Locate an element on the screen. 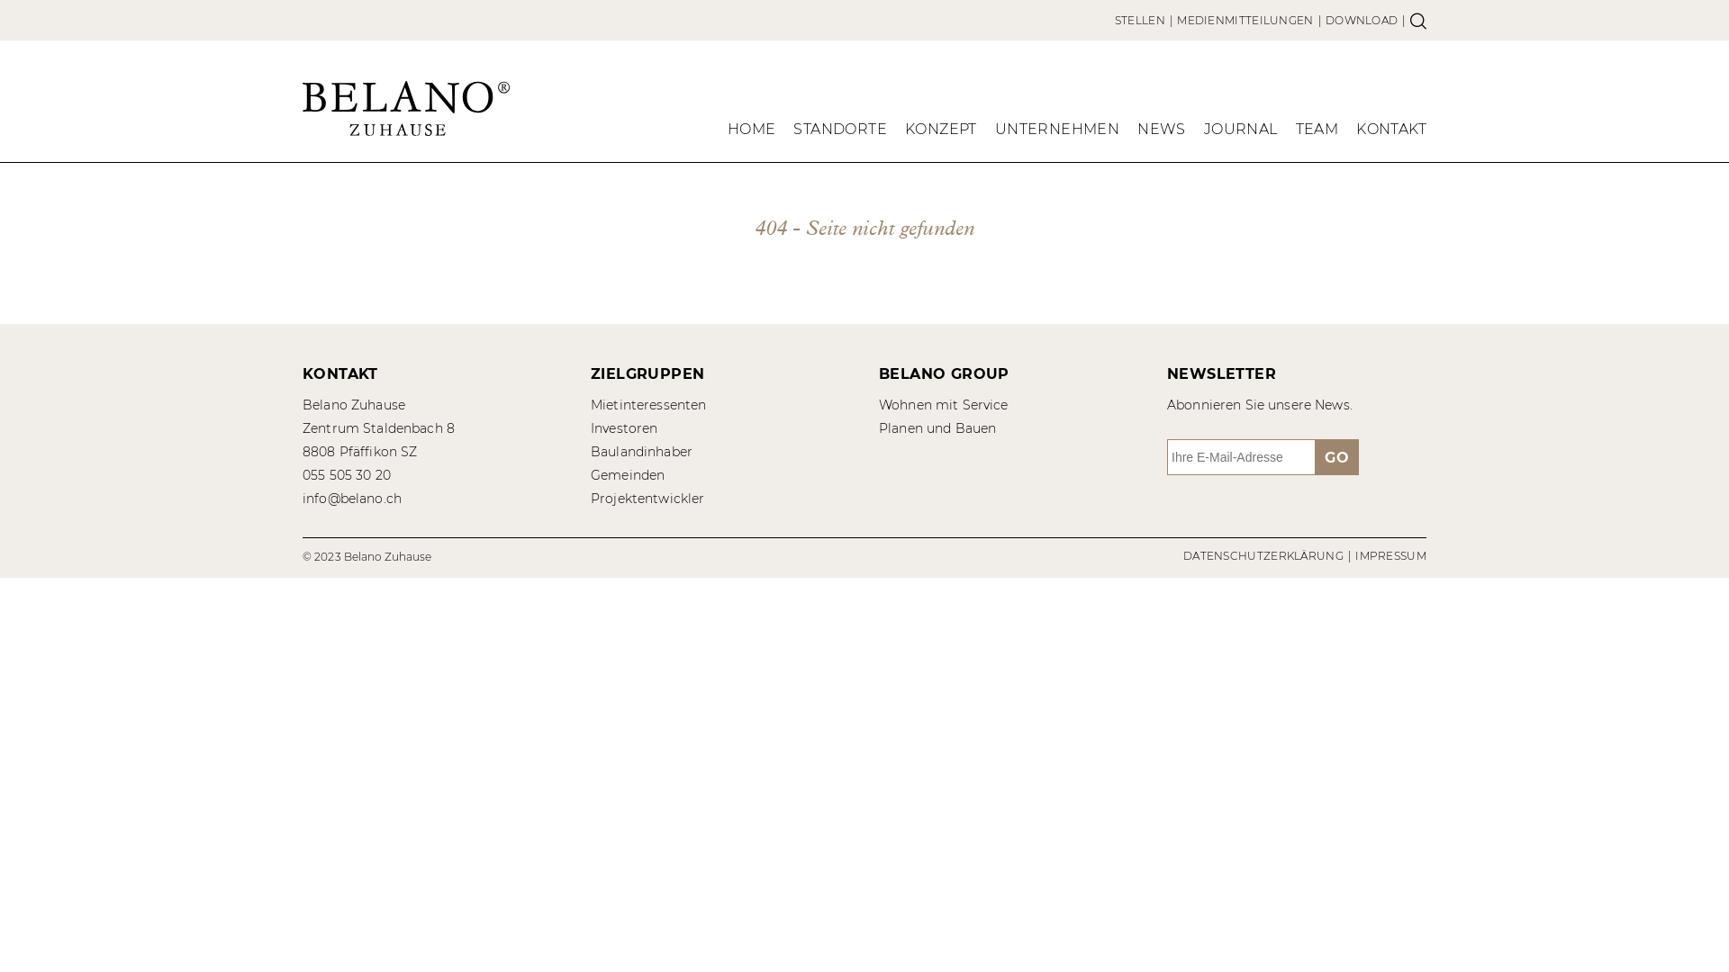 The image size is (1729, 972). IMPRESSUM is located at coordinates (1390, 556).